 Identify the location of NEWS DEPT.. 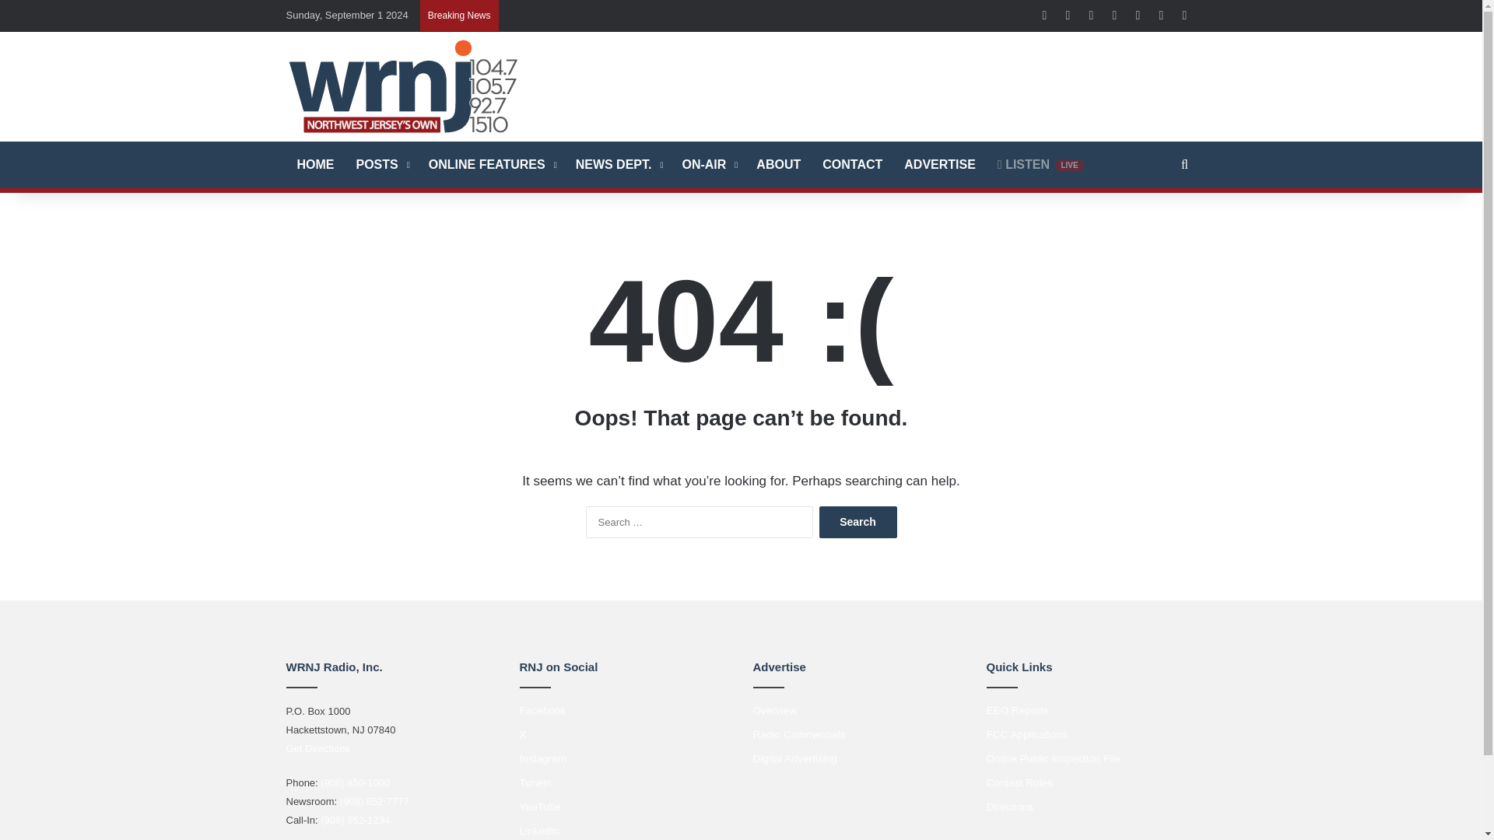
(618, 165).